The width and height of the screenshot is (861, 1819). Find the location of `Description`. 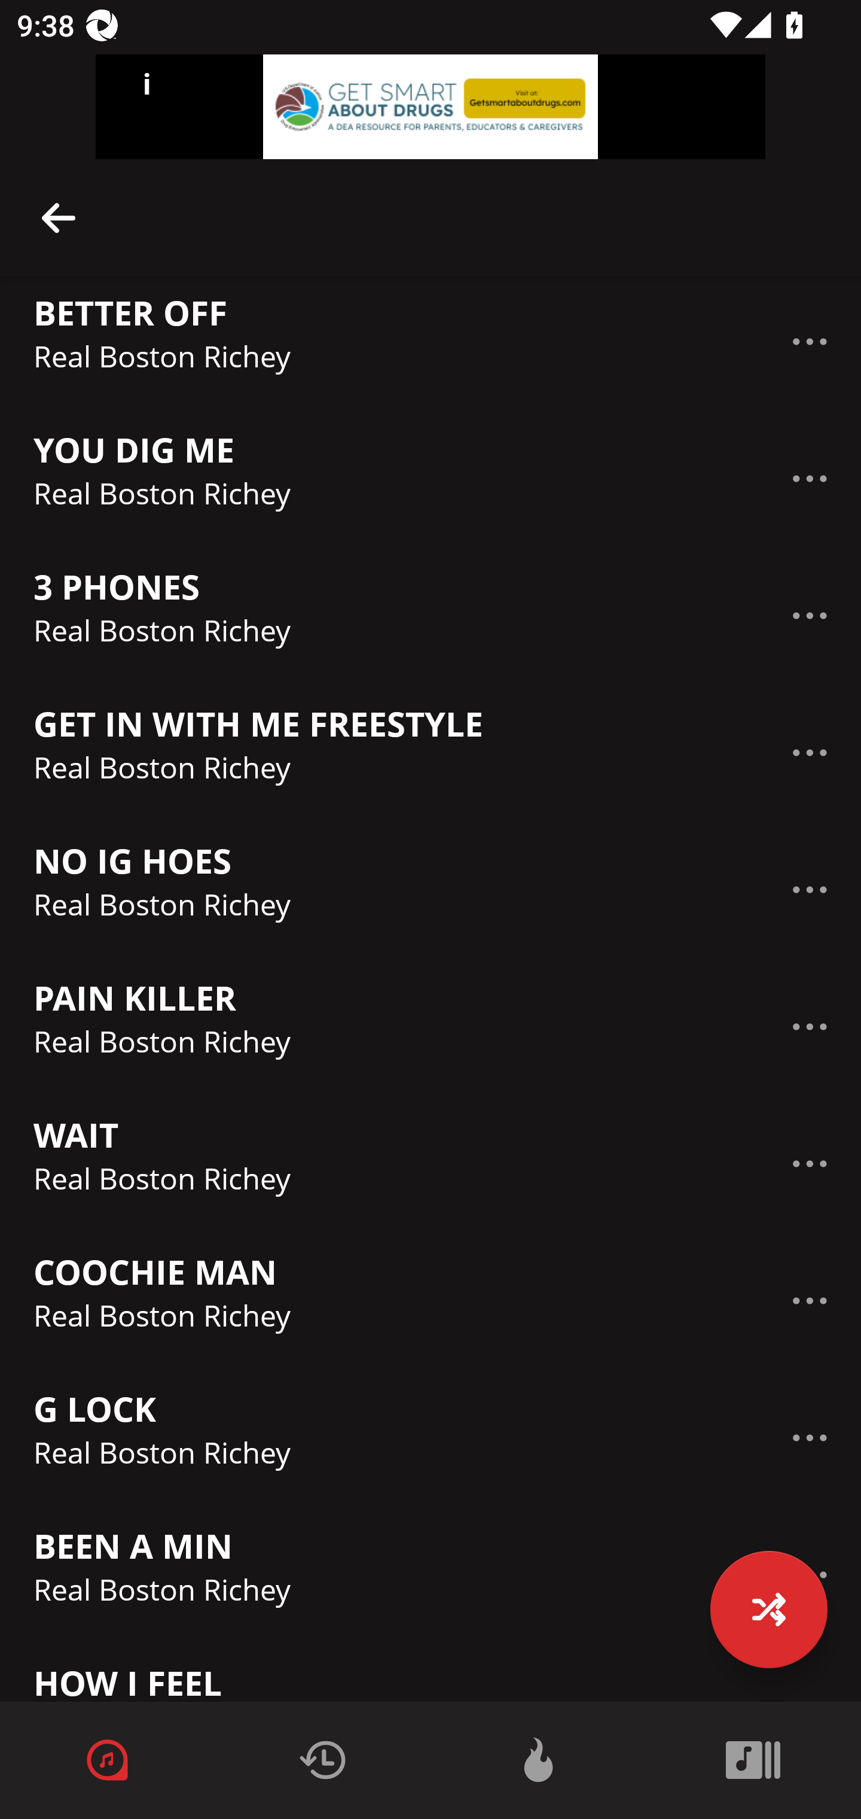

Description is located at coordinates (810, 1437).